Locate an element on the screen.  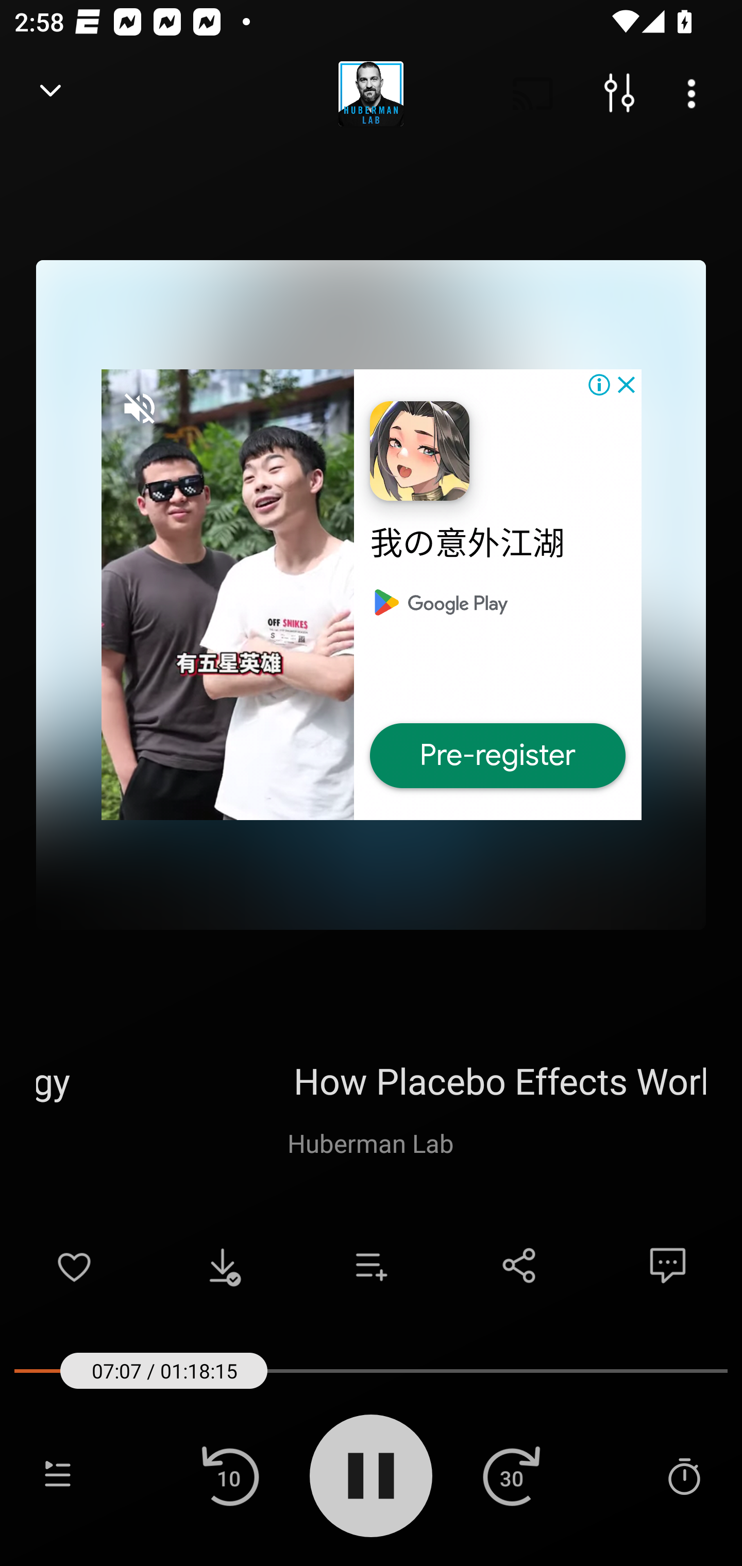
 Playlist is located at coordinates (58, 1475).